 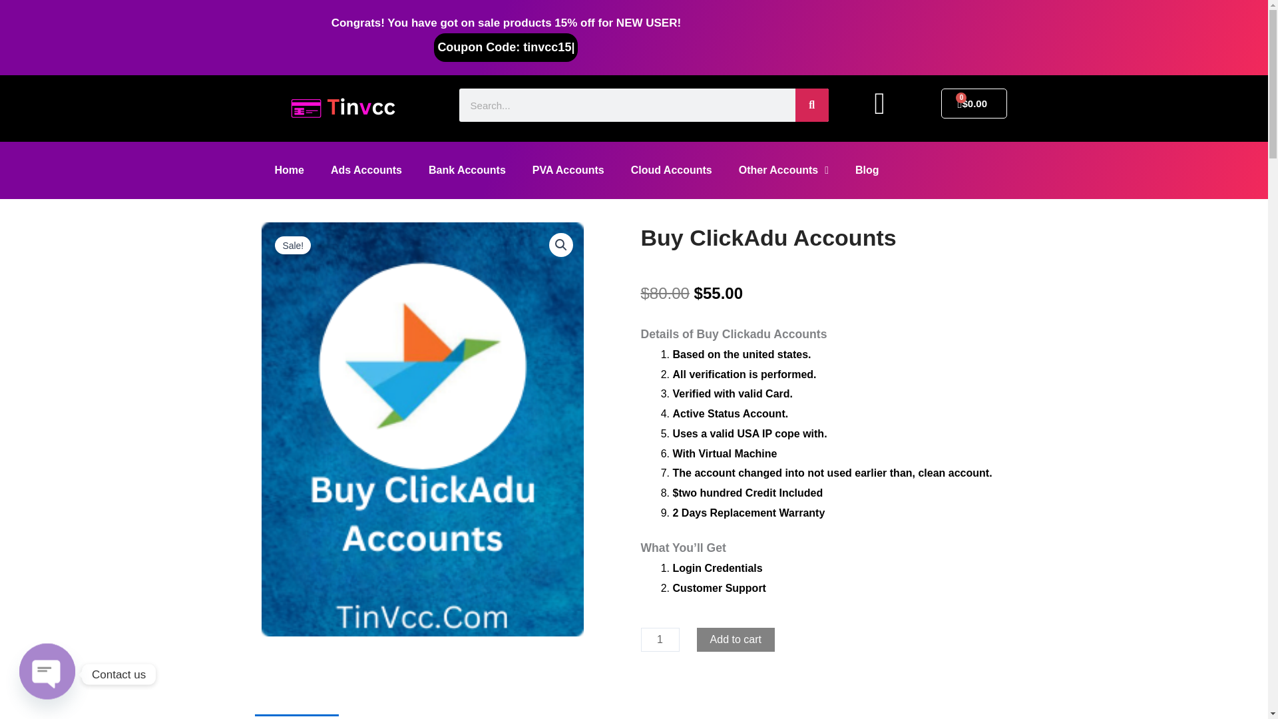 I want to click on Search, so click(x=811, y=105).